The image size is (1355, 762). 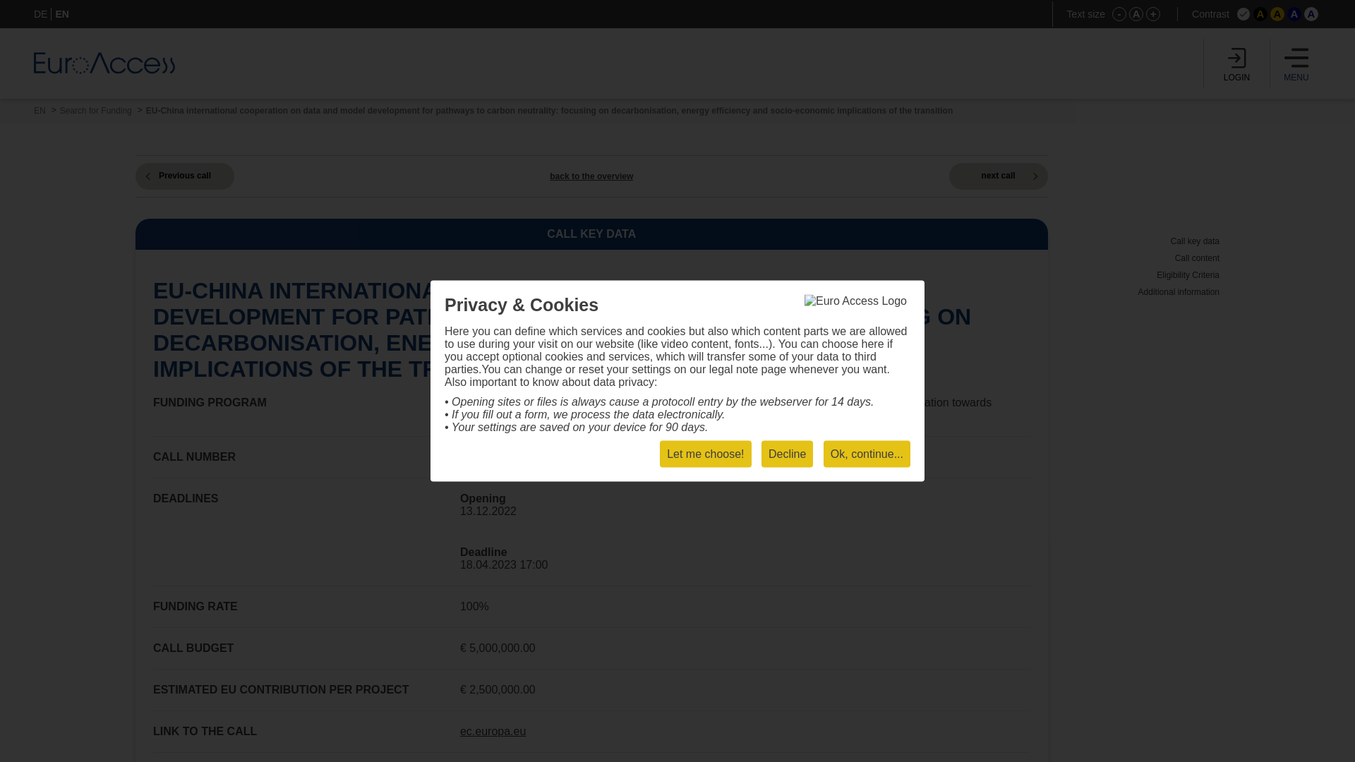 What do you see at coordinates (1294, 14) in the screenshot?
I see `White on blue` at bounding box center [1294, 14].